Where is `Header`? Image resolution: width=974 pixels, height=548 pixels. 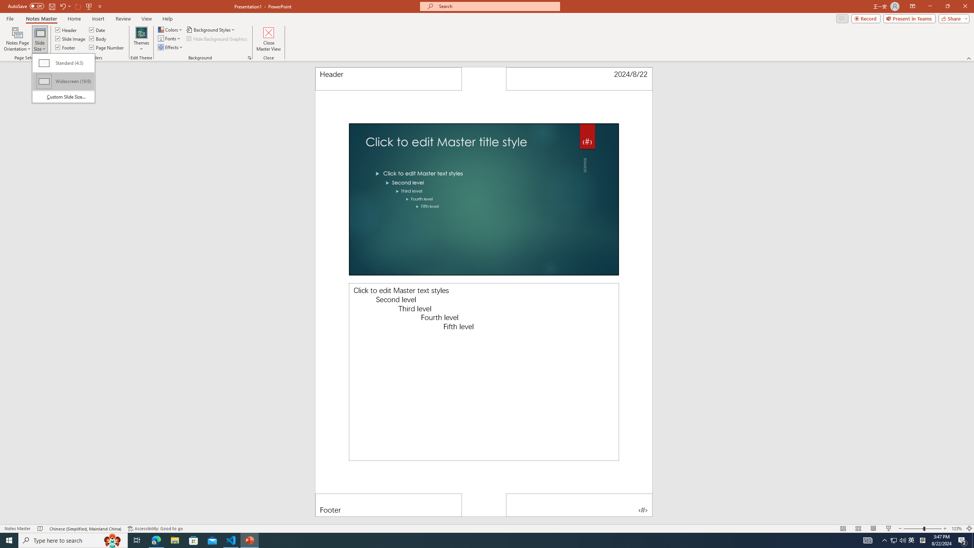 Header is located at coordinates (388, 79).